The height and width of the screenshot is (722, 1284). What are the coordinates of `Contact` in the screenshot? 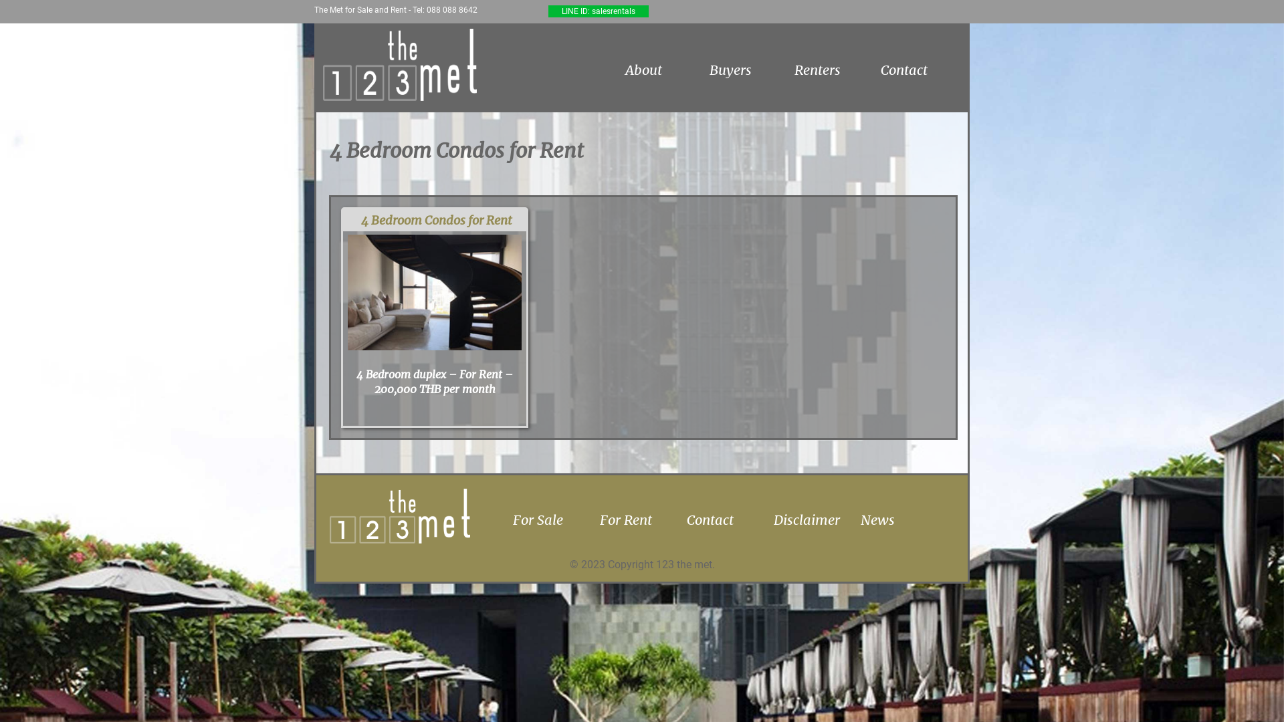 It's located at (727, 520).